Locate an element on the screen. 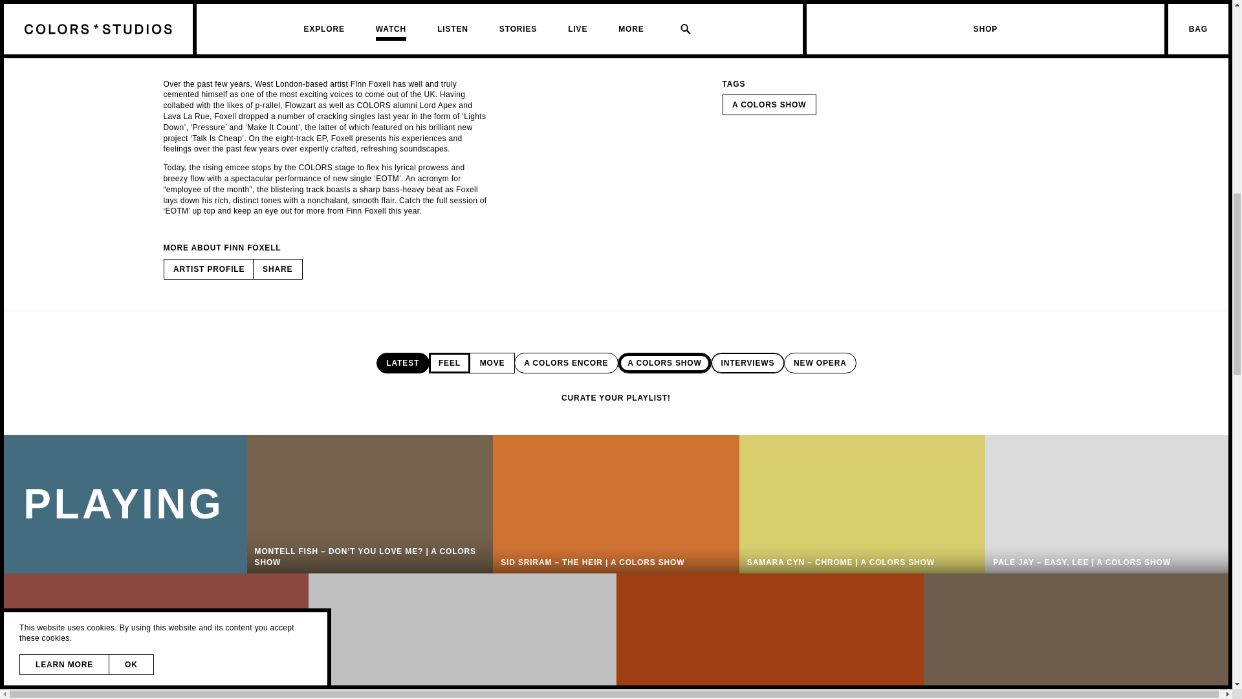  INTERVIEWS is located at coordinates (748, 362).